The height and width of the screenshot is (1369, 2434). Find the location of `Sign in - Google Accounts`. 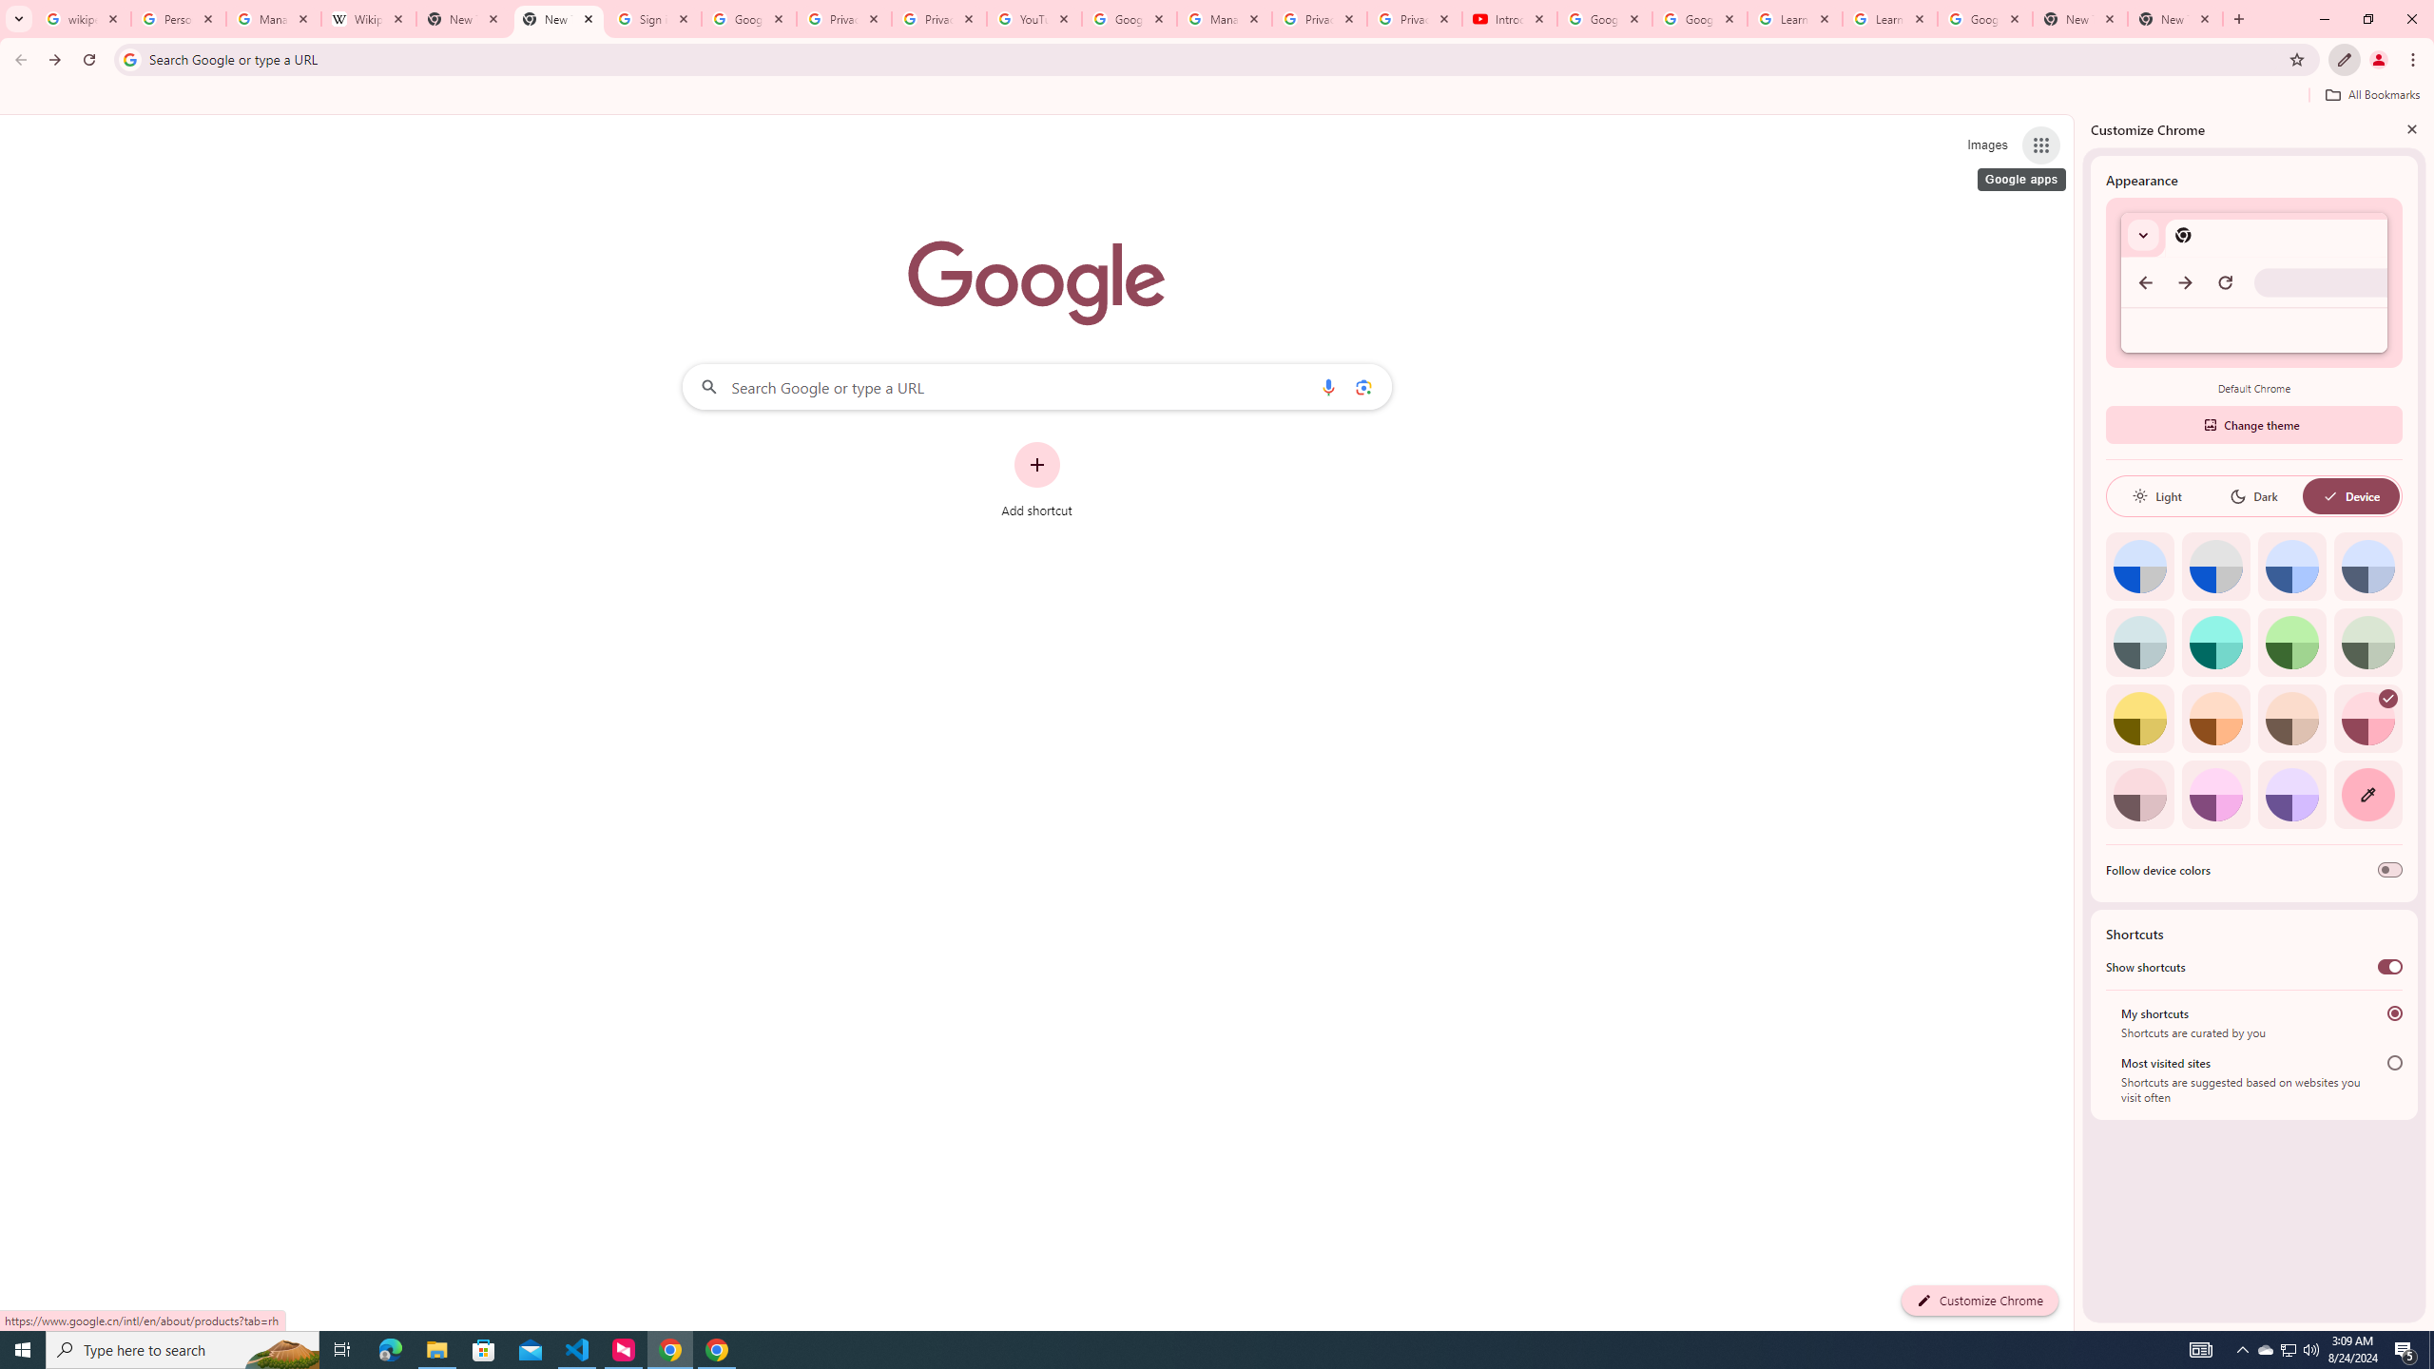

Sign in - Google Accounts is located at coordinates (654, 19).